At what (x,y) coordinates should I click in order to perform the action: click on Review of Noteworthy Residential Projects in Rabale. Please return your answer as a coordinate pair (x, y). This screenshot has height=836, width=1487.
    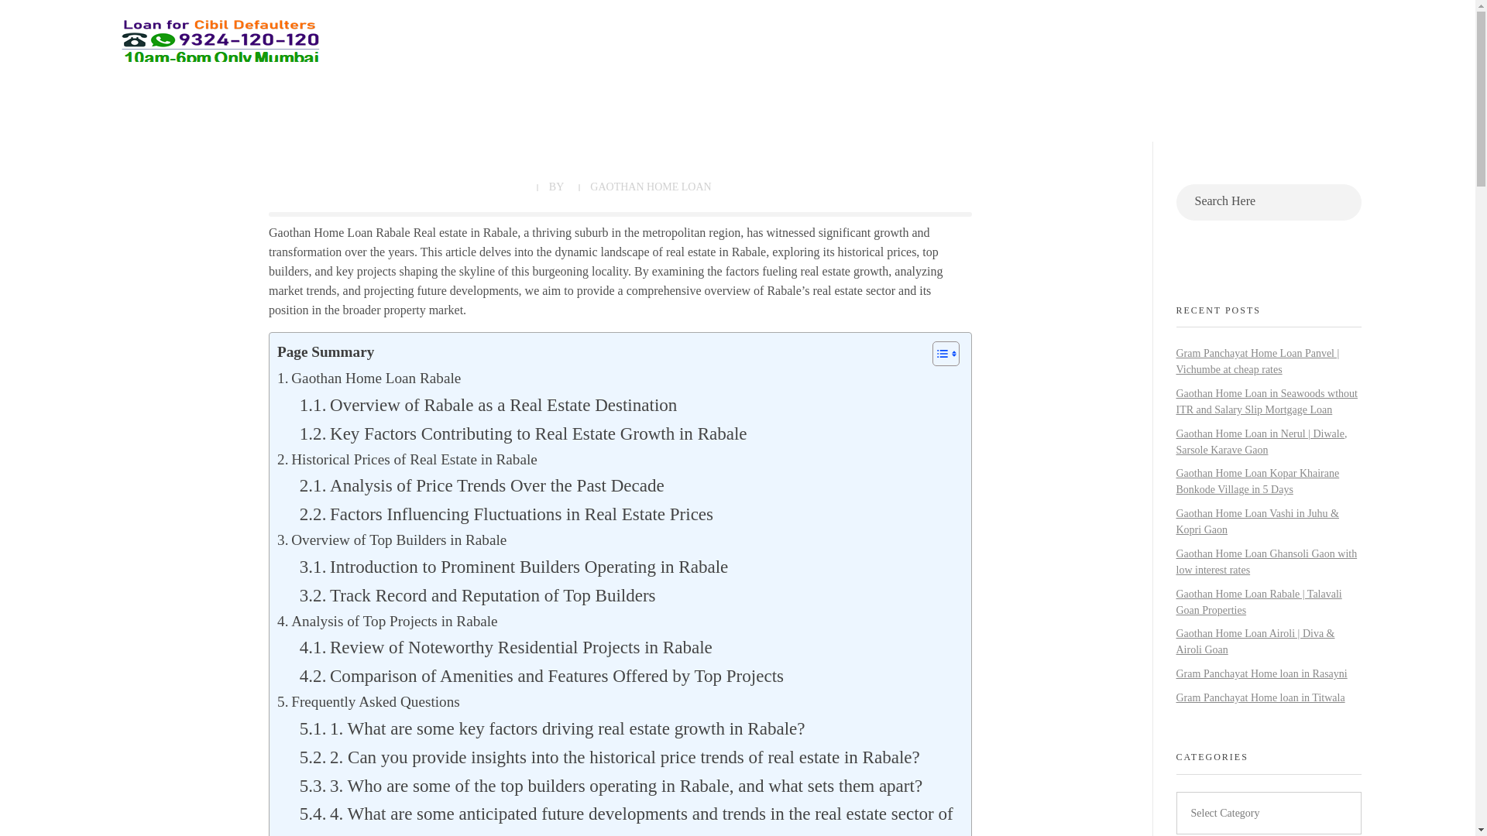
    Looking at the image, I should click on (506, 647).